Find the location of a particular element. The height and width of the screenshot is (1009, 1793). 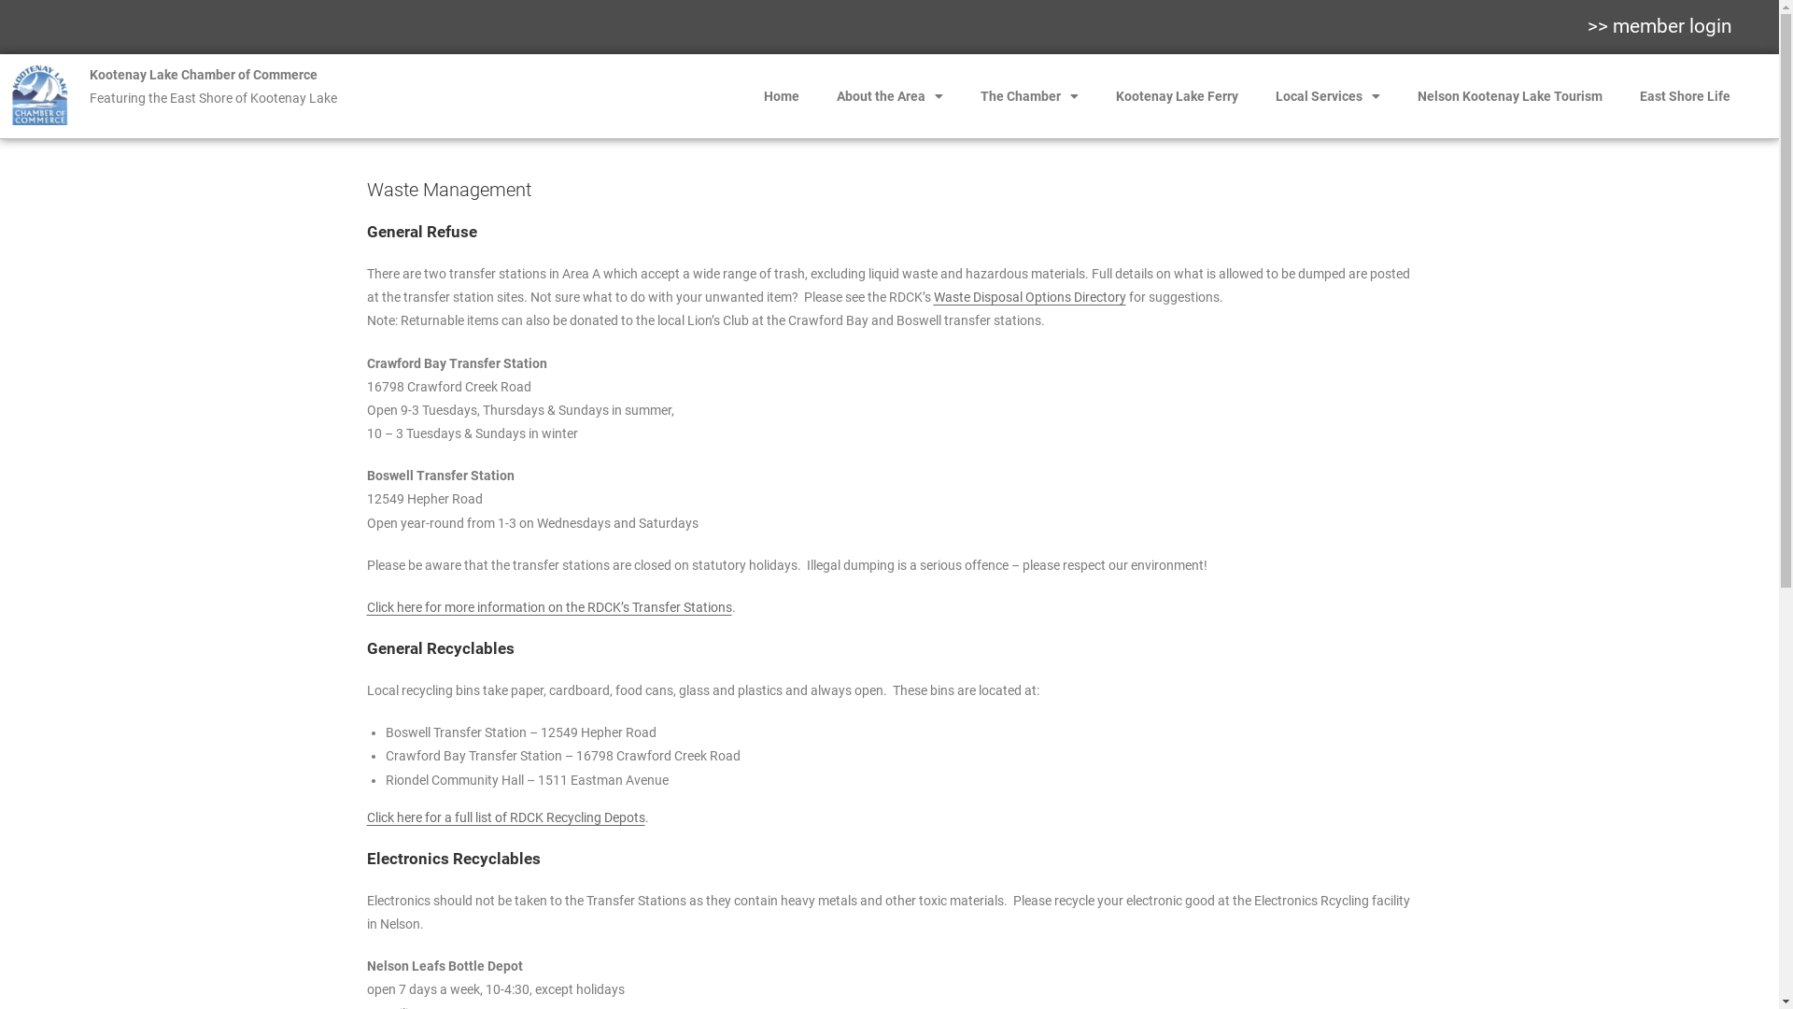

Kootenay Lake Ferry is located at coordinates (1177, 96).